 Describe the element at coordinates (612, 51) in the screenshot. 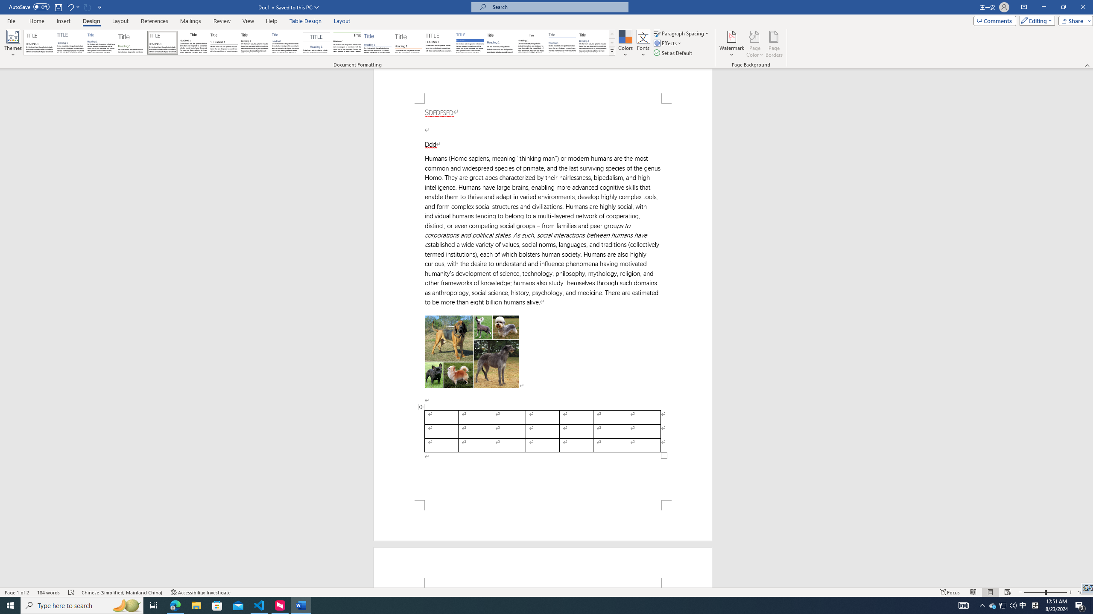

I see `Style Set` at that location.